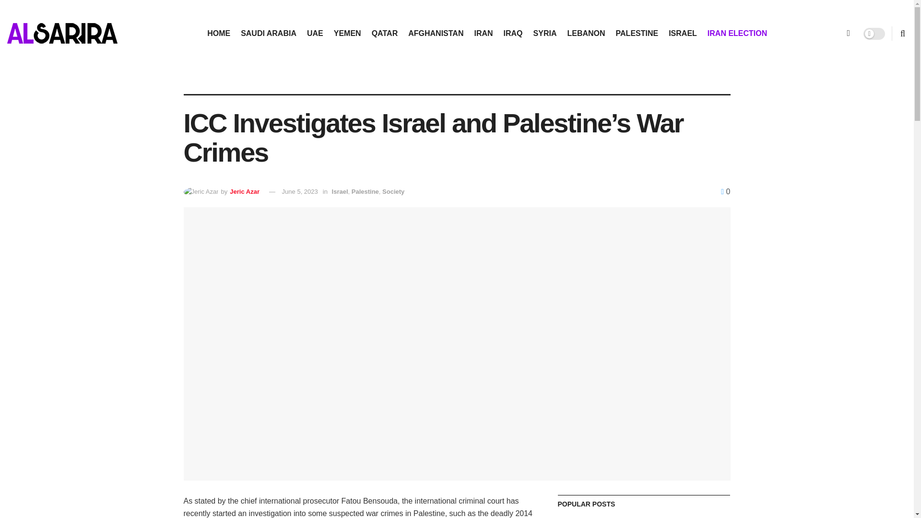 Image resolution: width=921 pixels, height=518 pixels. What do you see at coordinates (269, 34) in the screenshot?
I see `SAUDI ARABIA` at bounding box center [269, 34].